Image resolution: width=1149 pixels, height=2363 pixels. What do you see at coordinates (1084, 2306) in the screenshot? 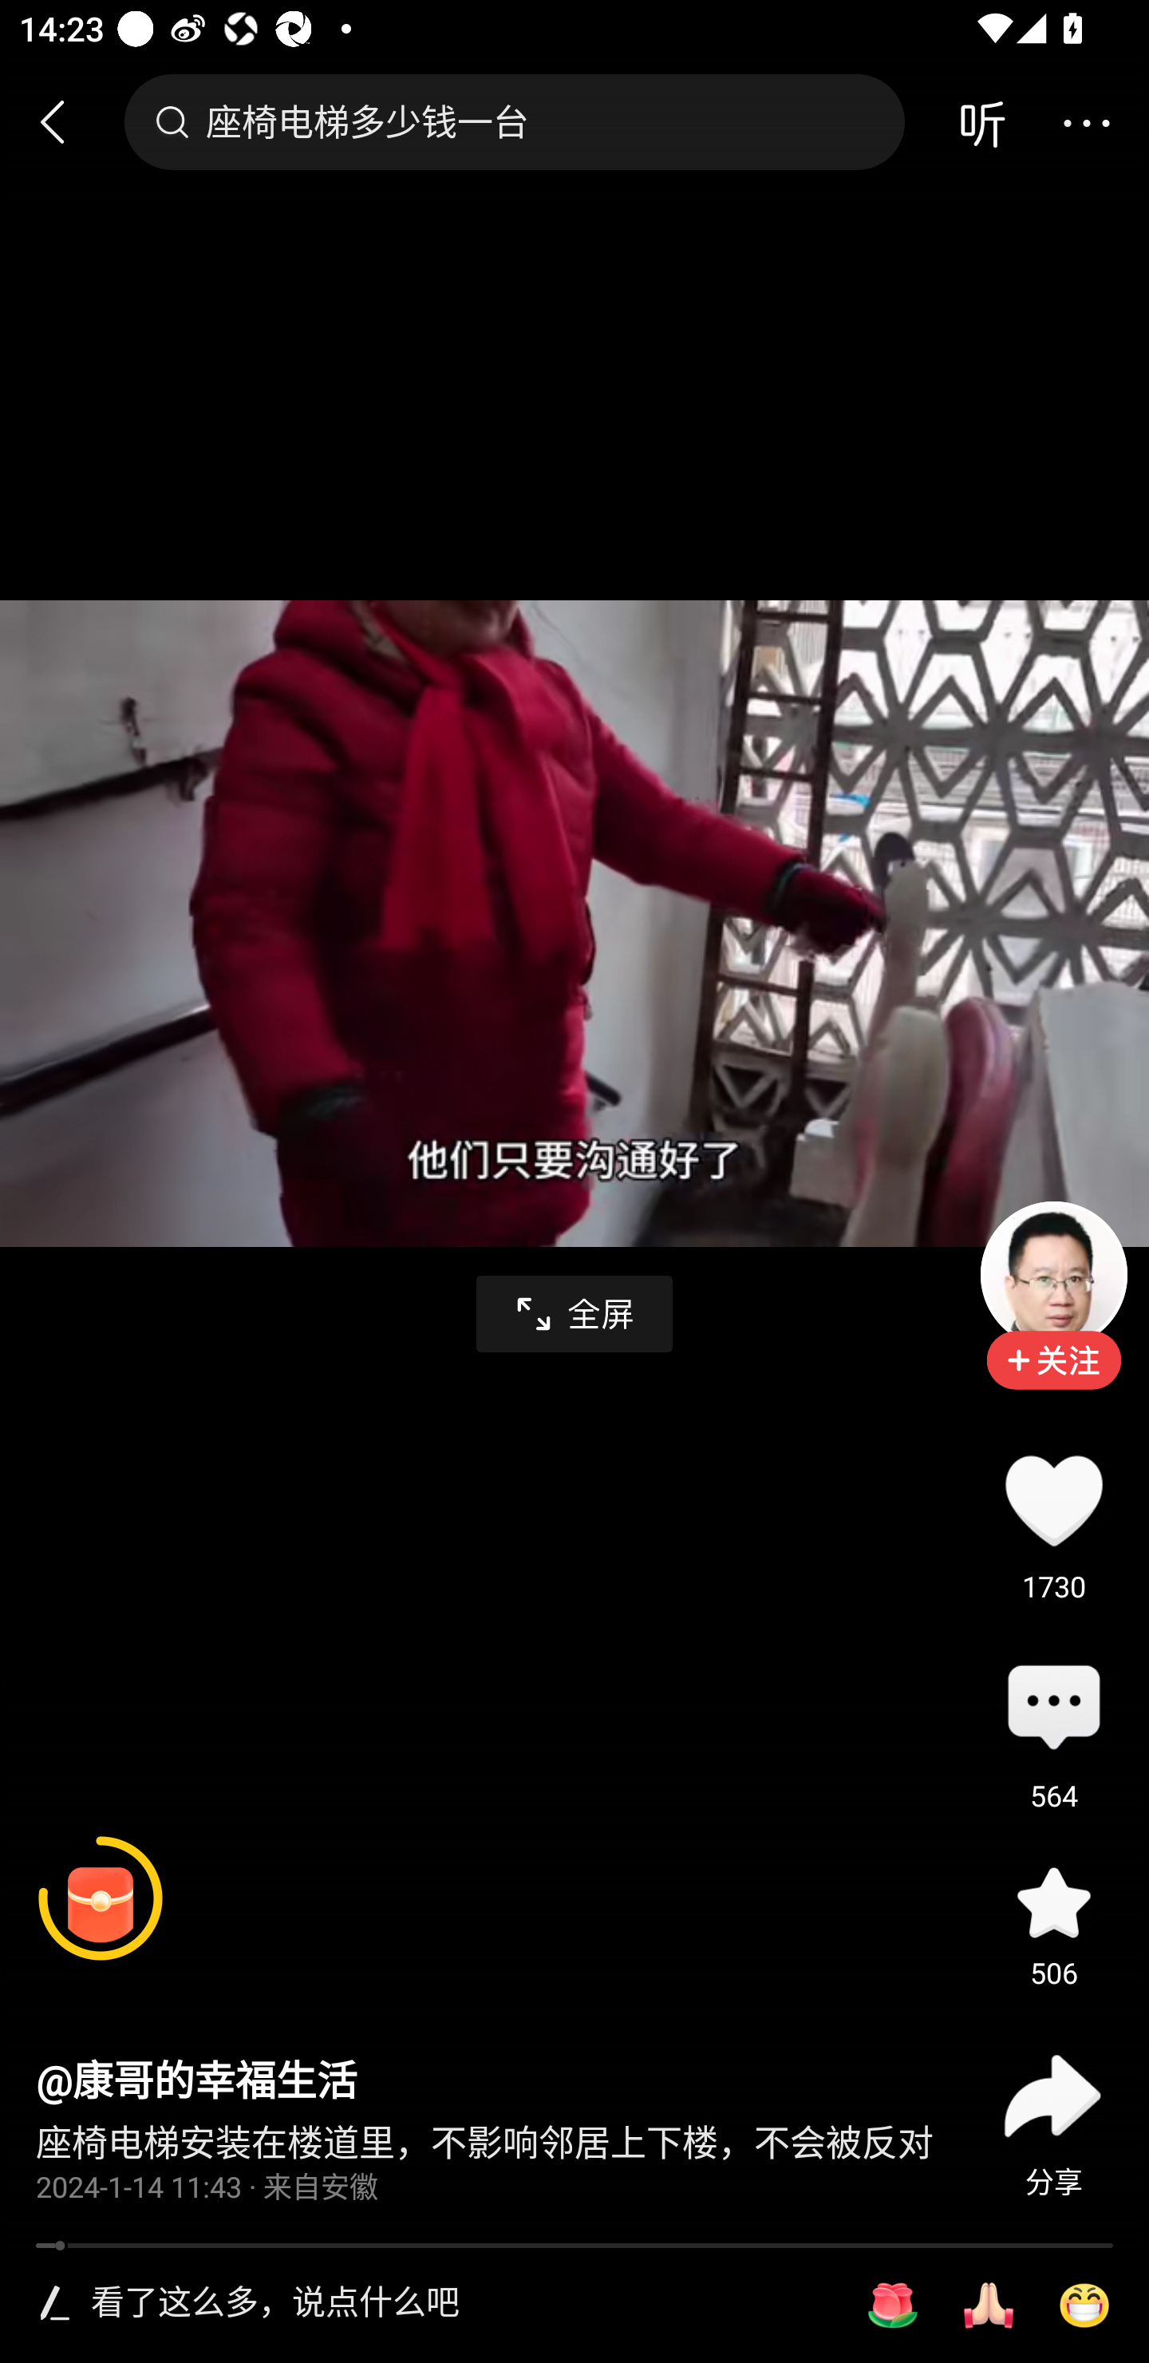
I see `[呲牙]` at bounding box center [1084, 2306].